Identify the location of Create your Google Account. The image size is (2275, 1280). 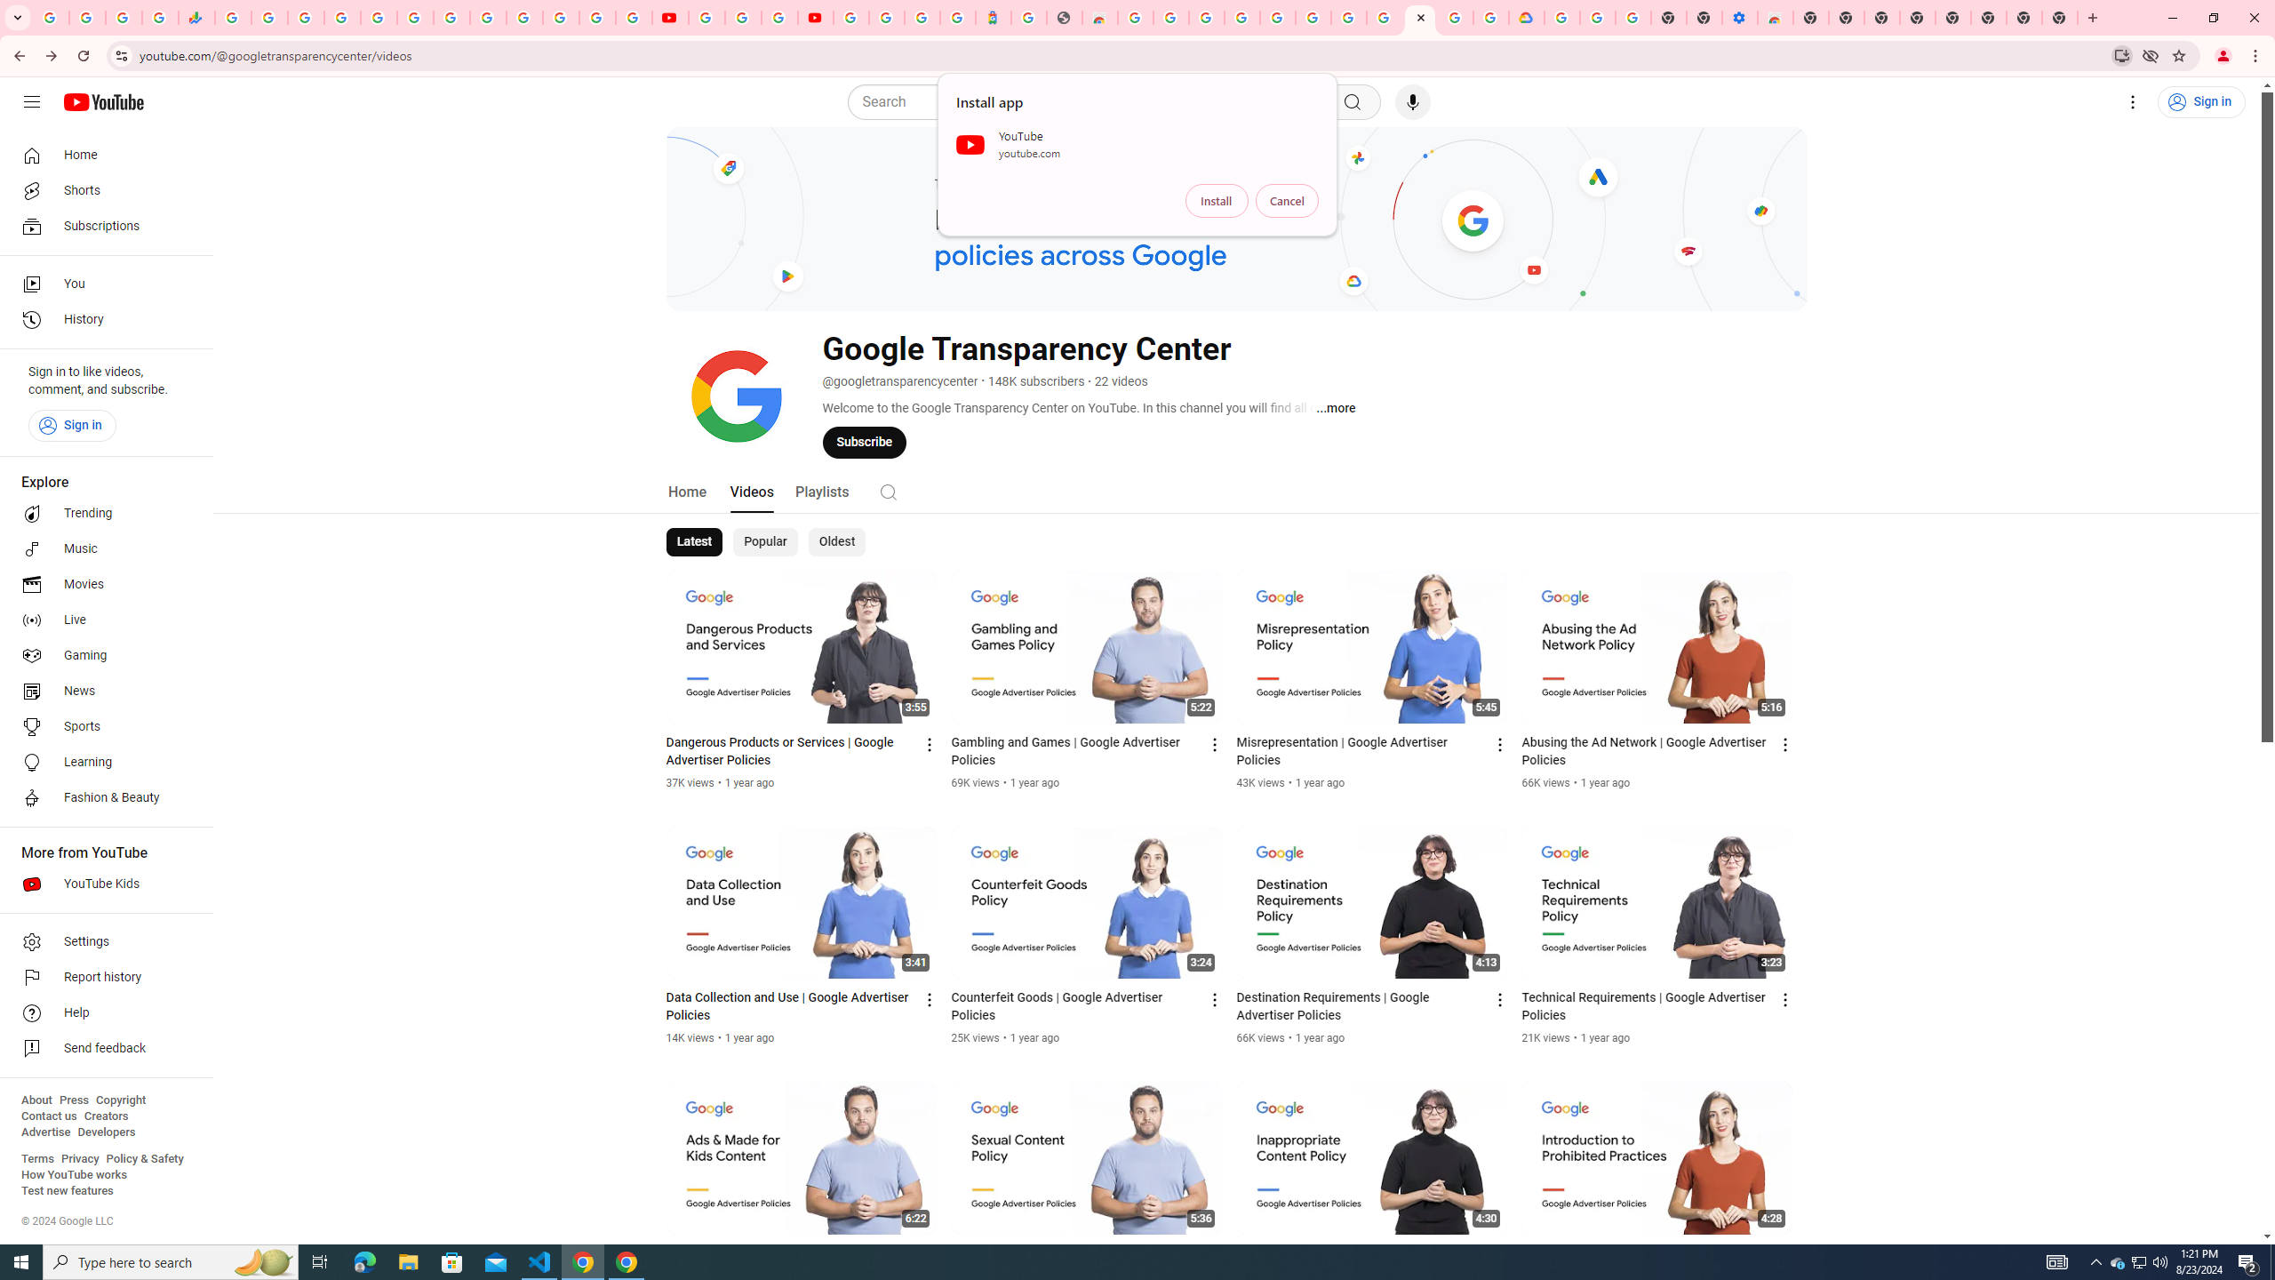
(778, 18).